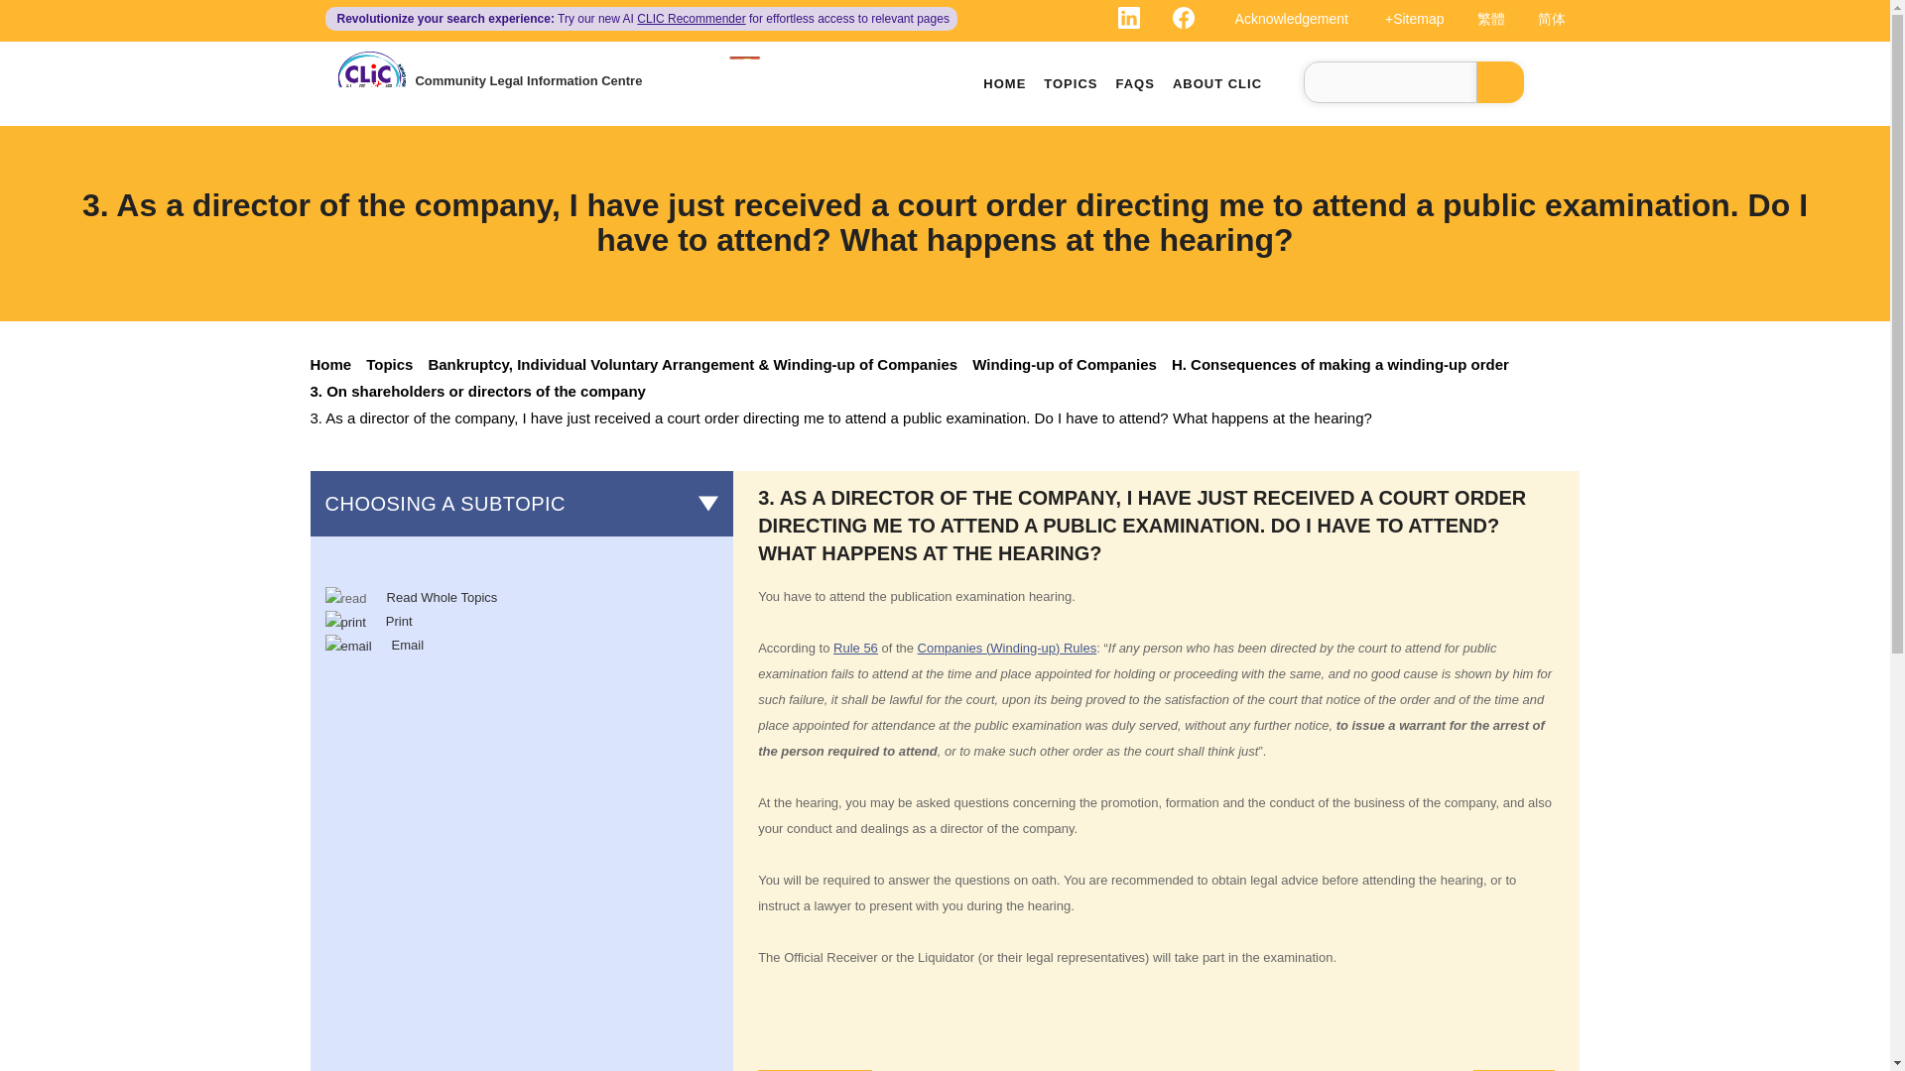 Image resolution: width=1905 pixels, height=1071 pixels. Describe the element at coordinates (528, 80) in the screenshot. I see `Community Legal Information Centre` at that location.